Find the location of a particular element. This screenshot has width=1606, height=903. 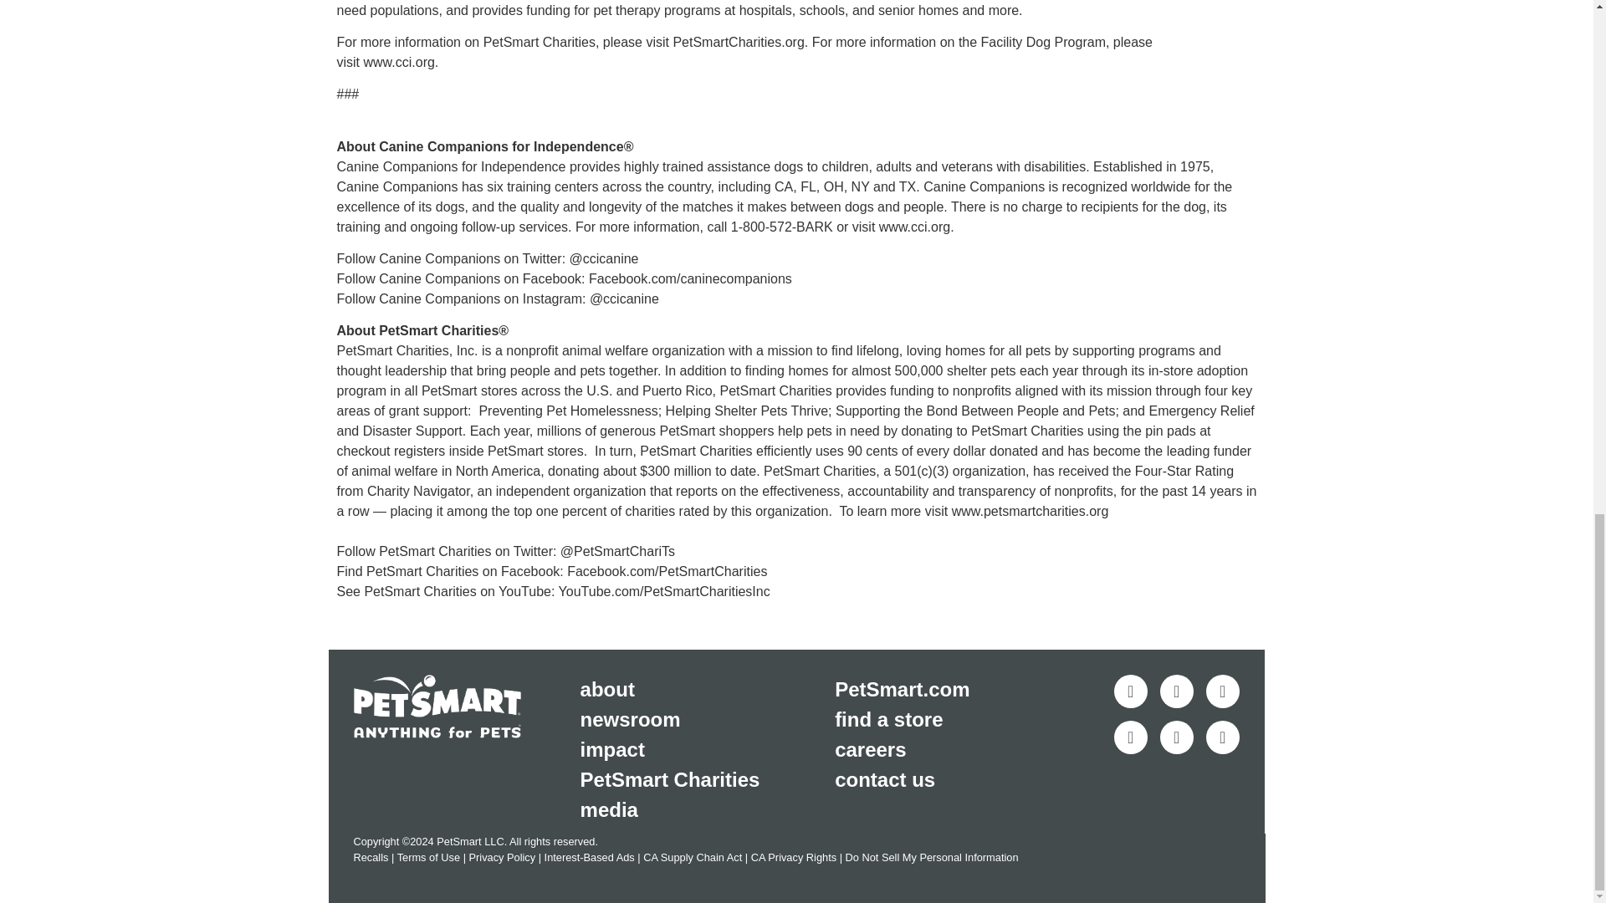

about is located at coordinates (708, 689).